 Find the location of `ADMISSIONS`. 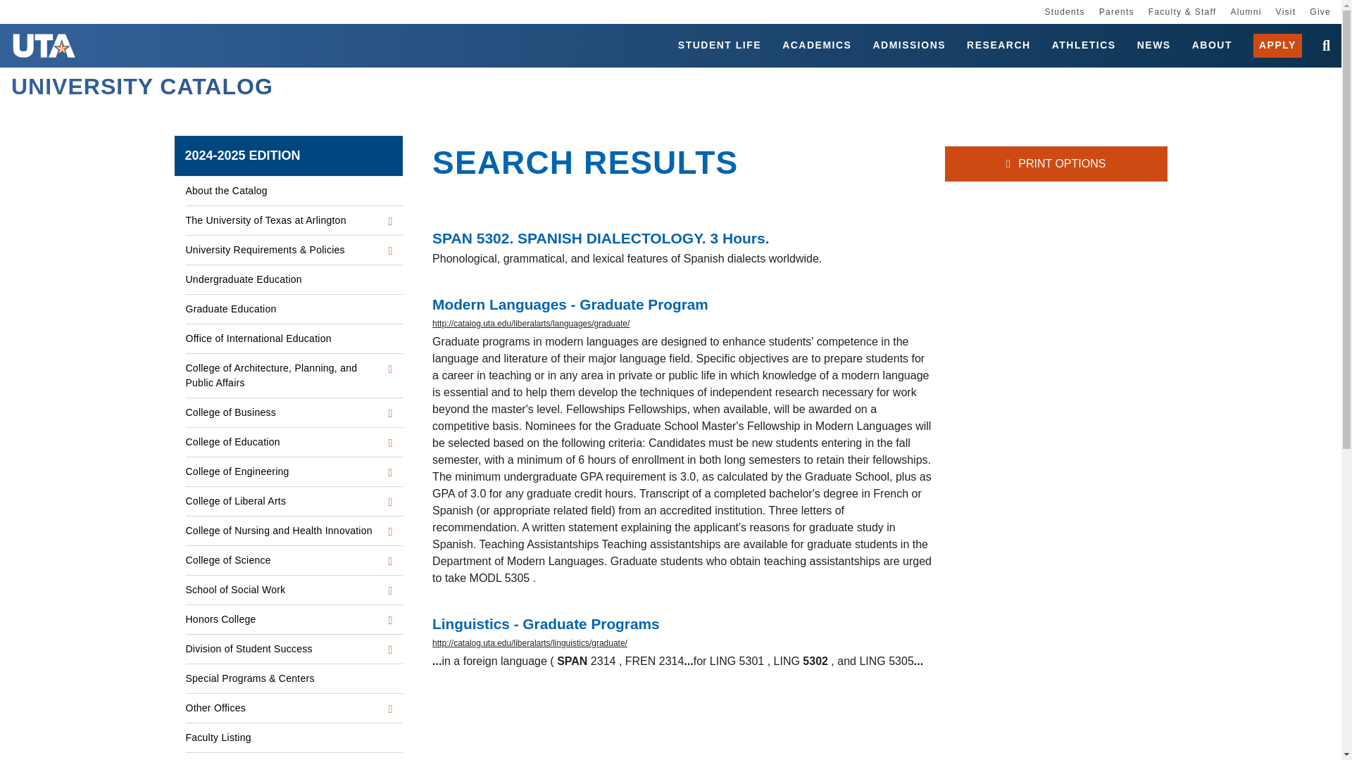

ADMISSIONS is located at coordinates (908, 45).